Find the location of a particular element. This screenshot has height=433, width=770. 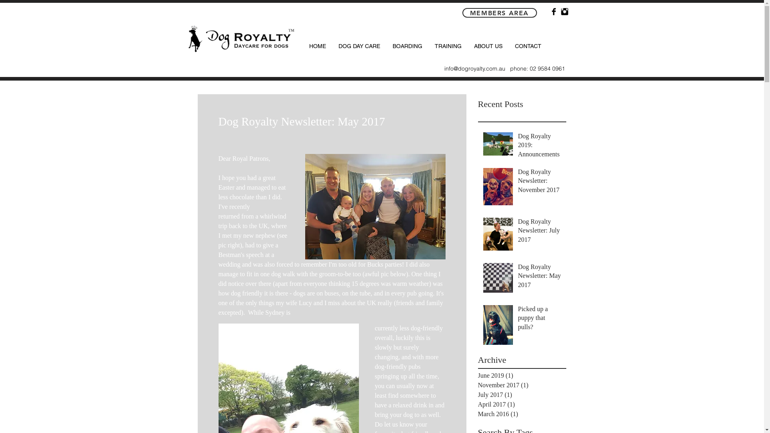

DOG DAY CARE is located at coordinates (359, 46).